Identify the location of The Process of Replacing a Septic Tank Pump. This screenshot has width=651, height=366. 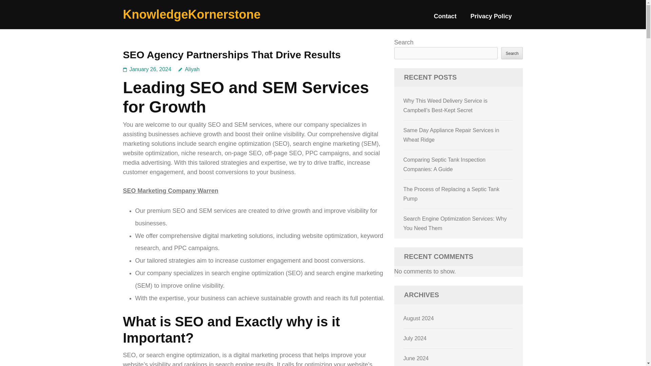
(451, 194).